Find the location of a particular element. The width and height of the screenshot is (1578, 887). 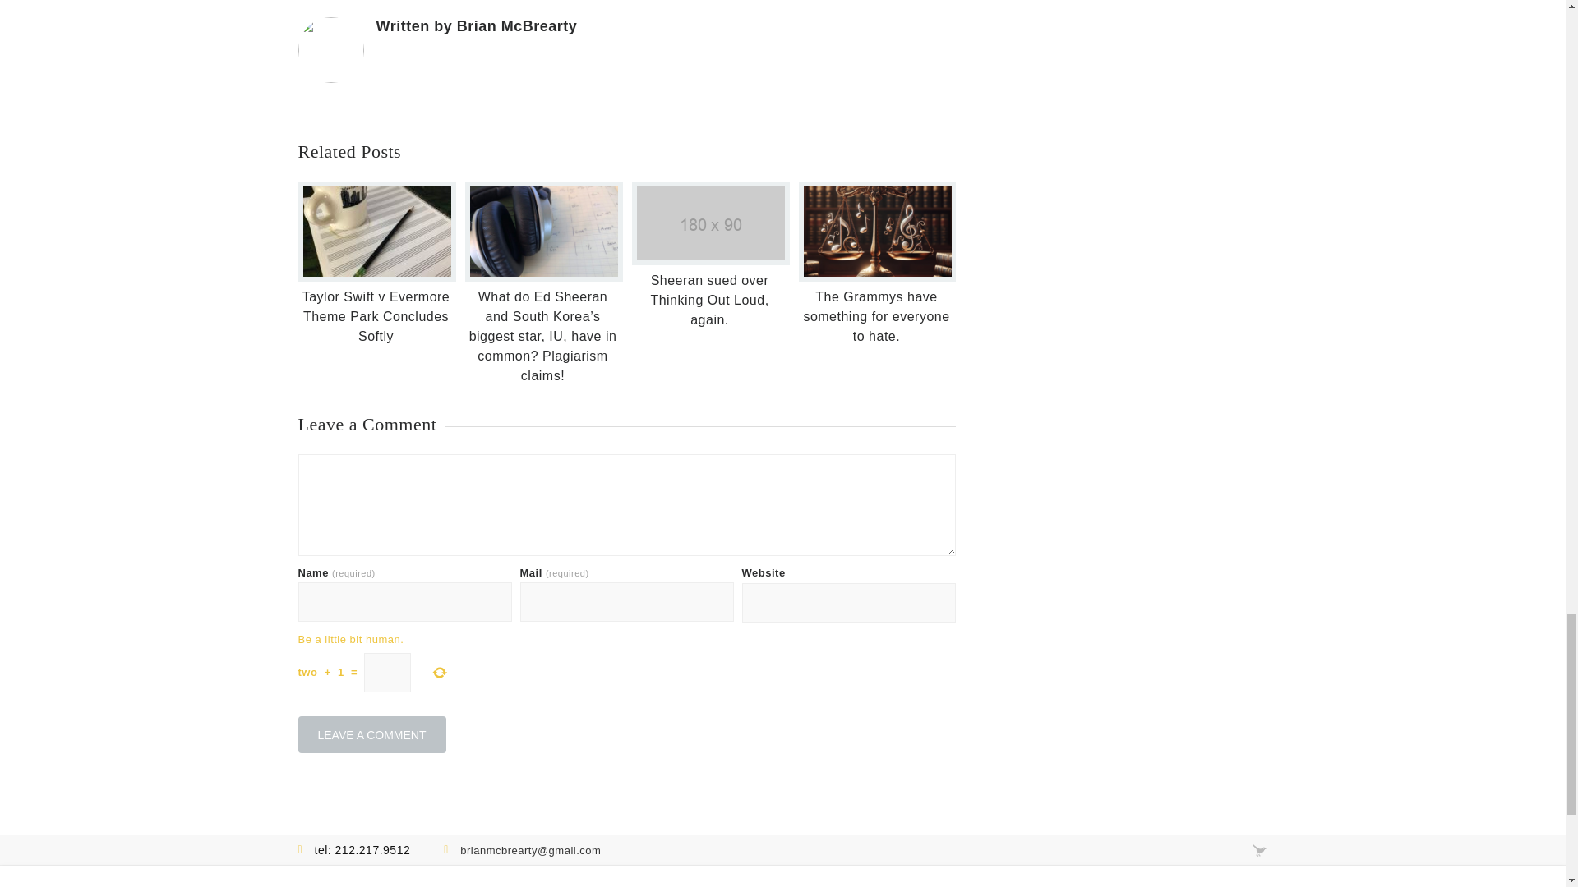

Leave a Comment is located at coordinates (371, 734).